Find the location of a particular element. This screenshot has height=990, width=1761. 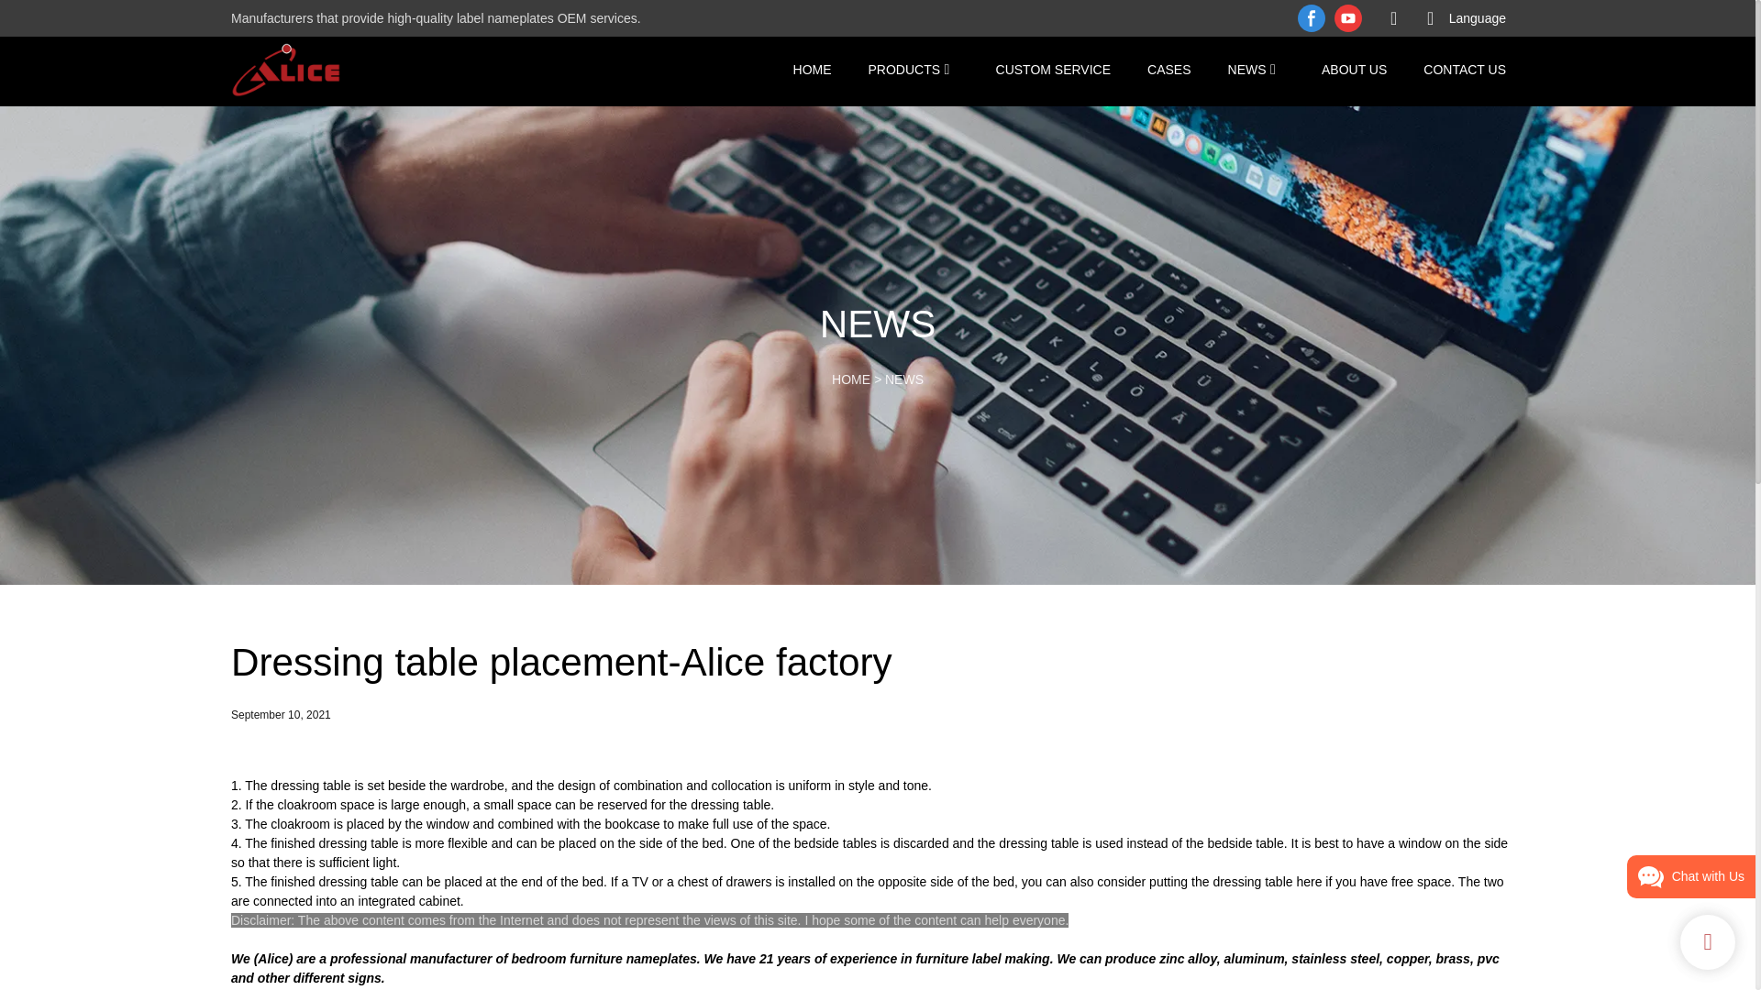

HOME is located at coordinates (850, 379).